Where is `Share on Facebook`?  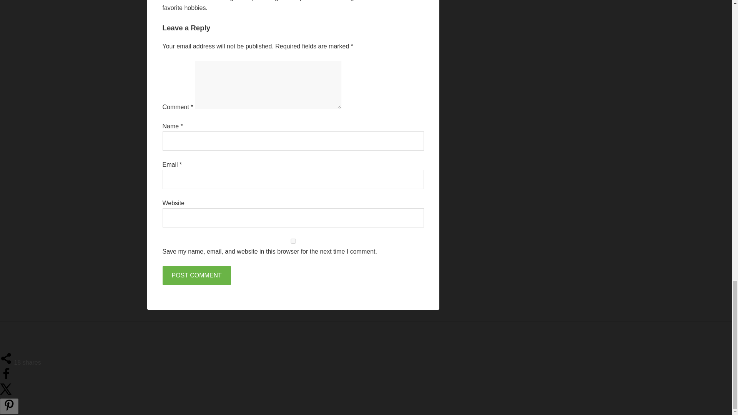 Share on Facebook is located at coordinates (6, 378).